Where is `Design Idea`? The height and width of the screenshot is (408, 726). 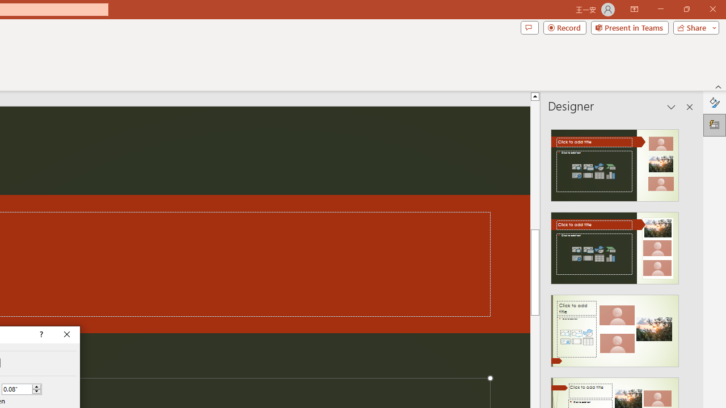 Design Idea is located at coordinates (615, 327).